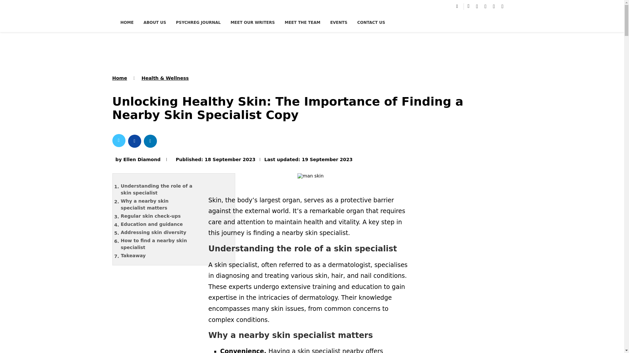  What do you see at coordinates (253, 22) in the screenshot?
I see `MEET OUR WRITERS` at bounding box center [253, 22].